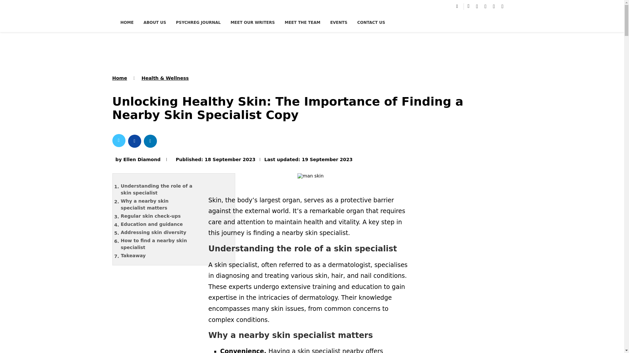  What do you see at coordinates (253, 22) in the screenshot?
I see `MEET OUR WRITERS` at bounding box center [253, 22].